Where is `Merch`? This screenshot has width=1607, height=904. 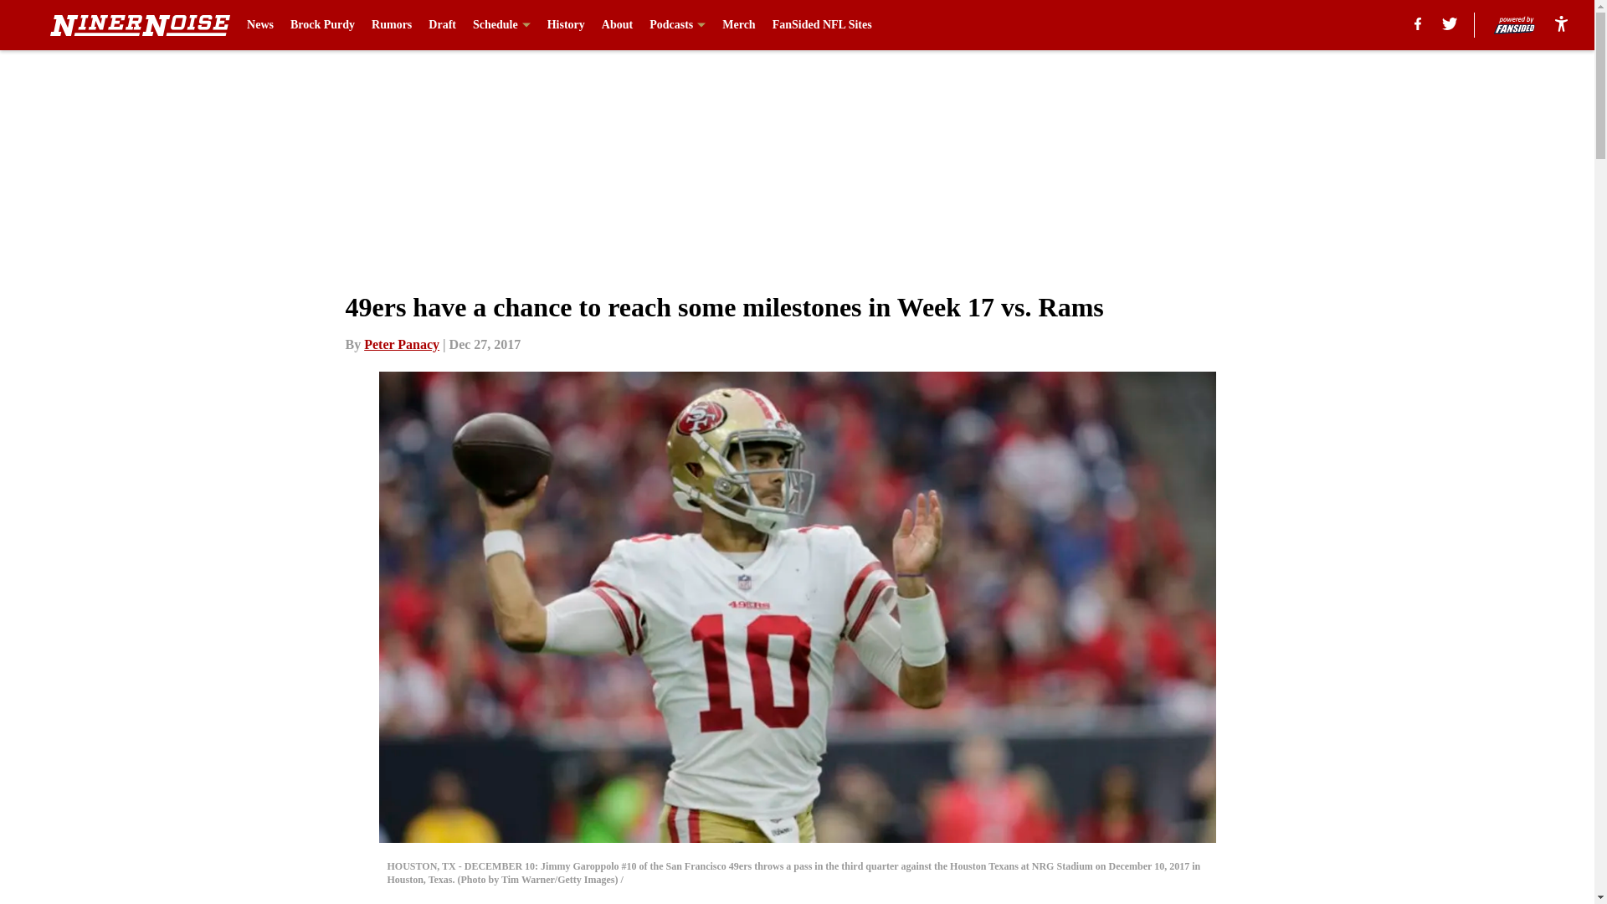
Merch is located at coordinates (738, 25).